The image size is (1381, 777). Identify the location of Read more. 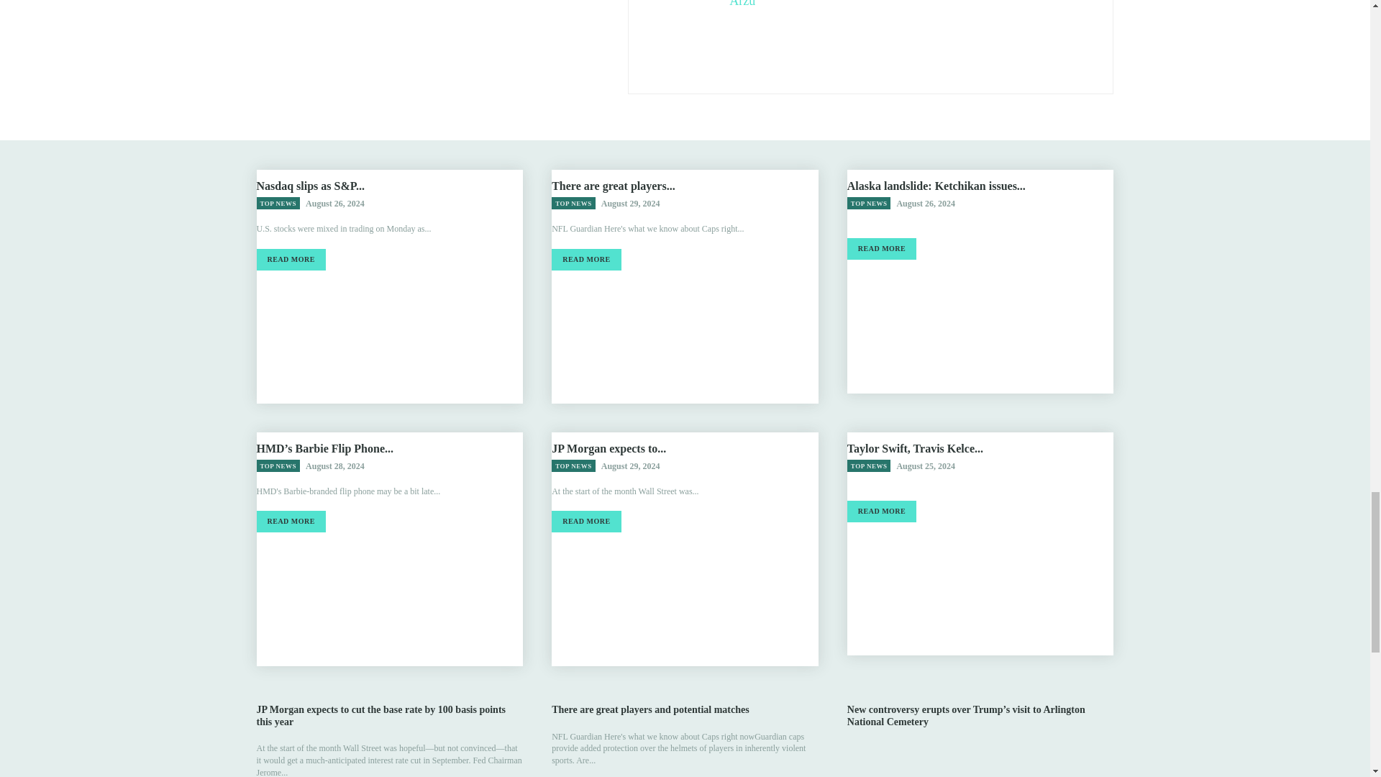
(585, 259).